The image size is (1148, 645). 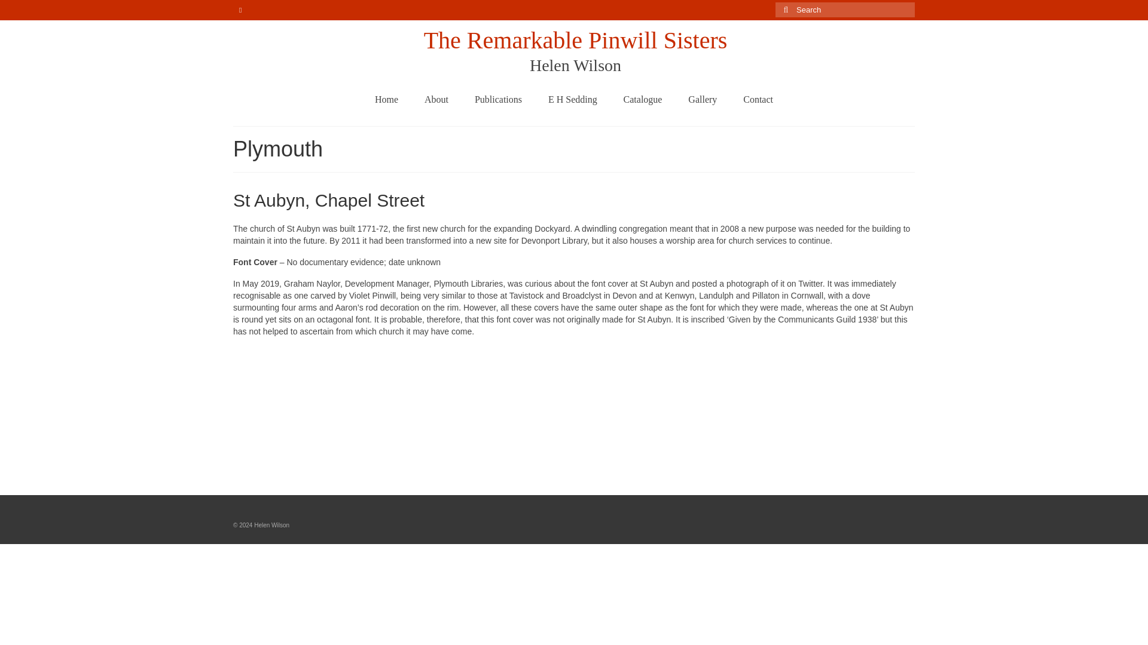 What do you see at coordinates (575, 40) in the screenshot?
I see `The Remarkable Pinwill Sisters` at bounding box center [575, 40].